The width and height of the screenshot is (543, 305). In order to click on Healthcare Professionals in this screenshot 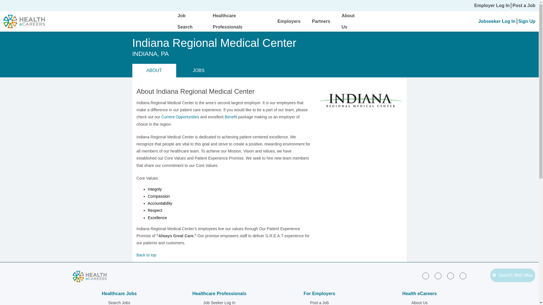, I will do `click(227, 21)`.